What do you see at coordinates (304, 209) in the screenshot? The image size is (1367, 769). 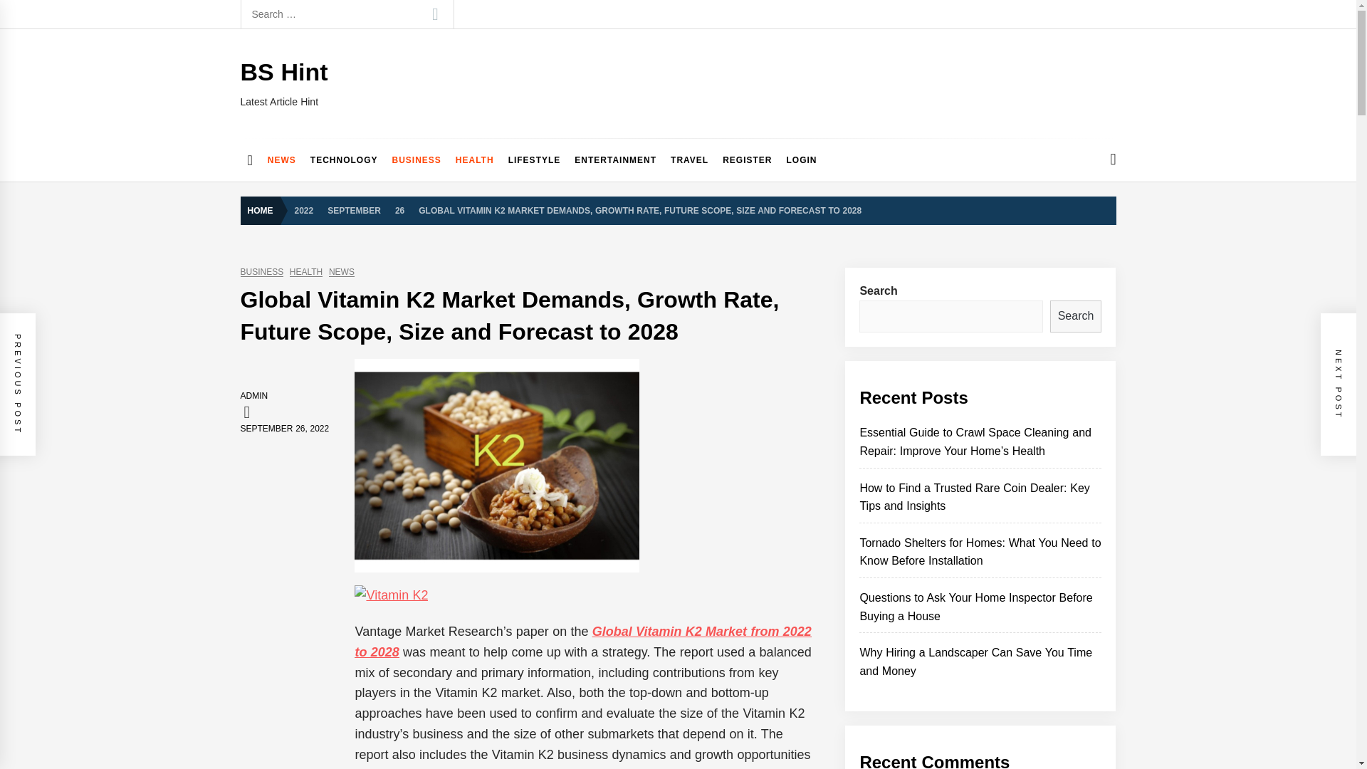 I see `2022` at bounding box center [304, 209].